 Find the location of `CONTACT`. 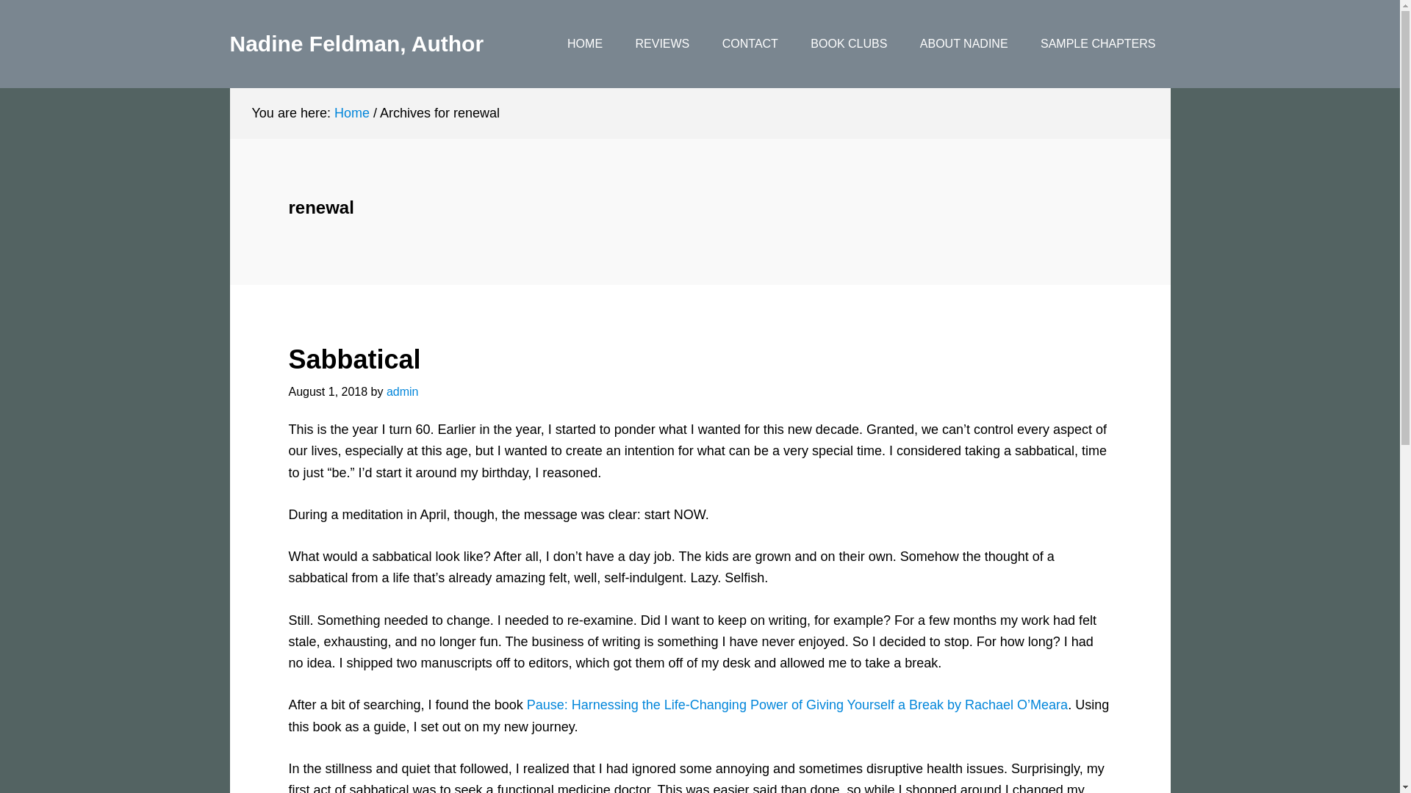

CONTACT is located at coordinates (750, 44).